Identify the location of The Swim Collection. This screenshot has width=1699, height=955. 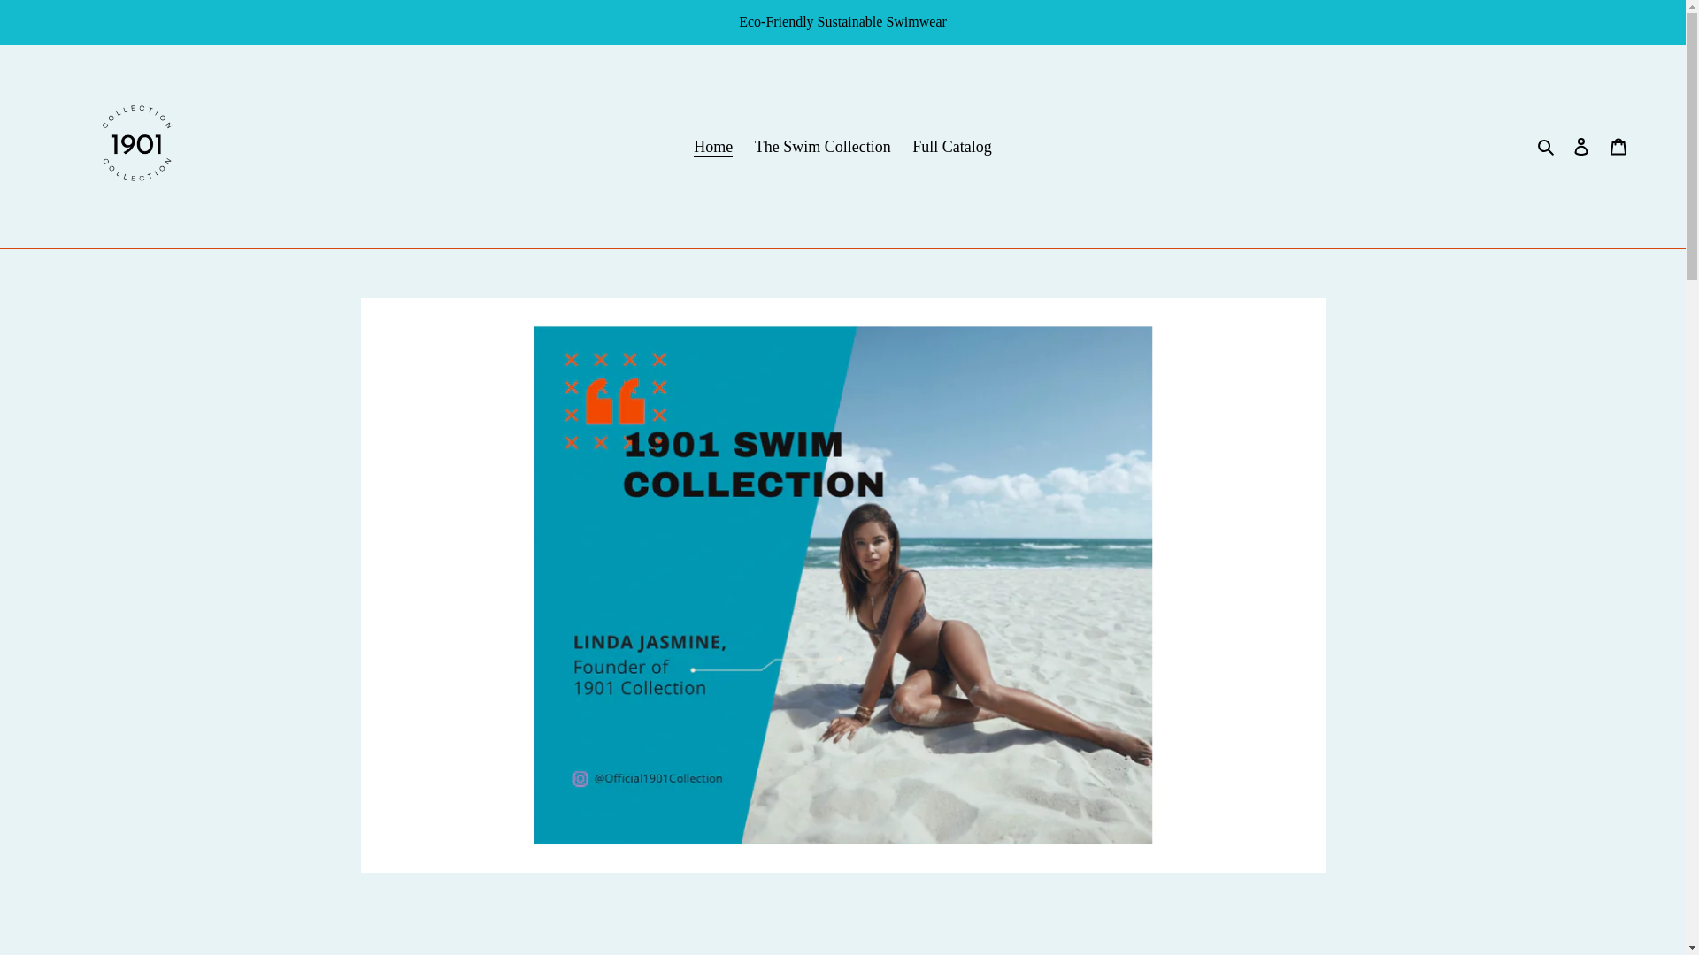
(823, 147).